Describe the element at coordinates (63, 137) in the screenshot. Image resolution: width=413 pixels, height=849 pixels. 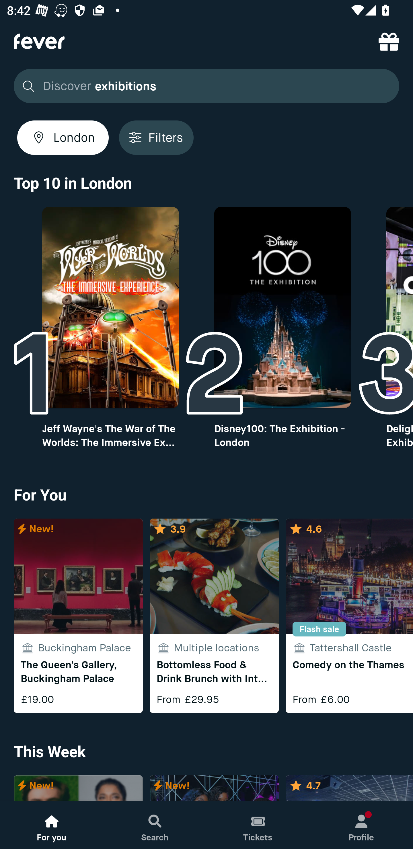
I see `London` at that location.